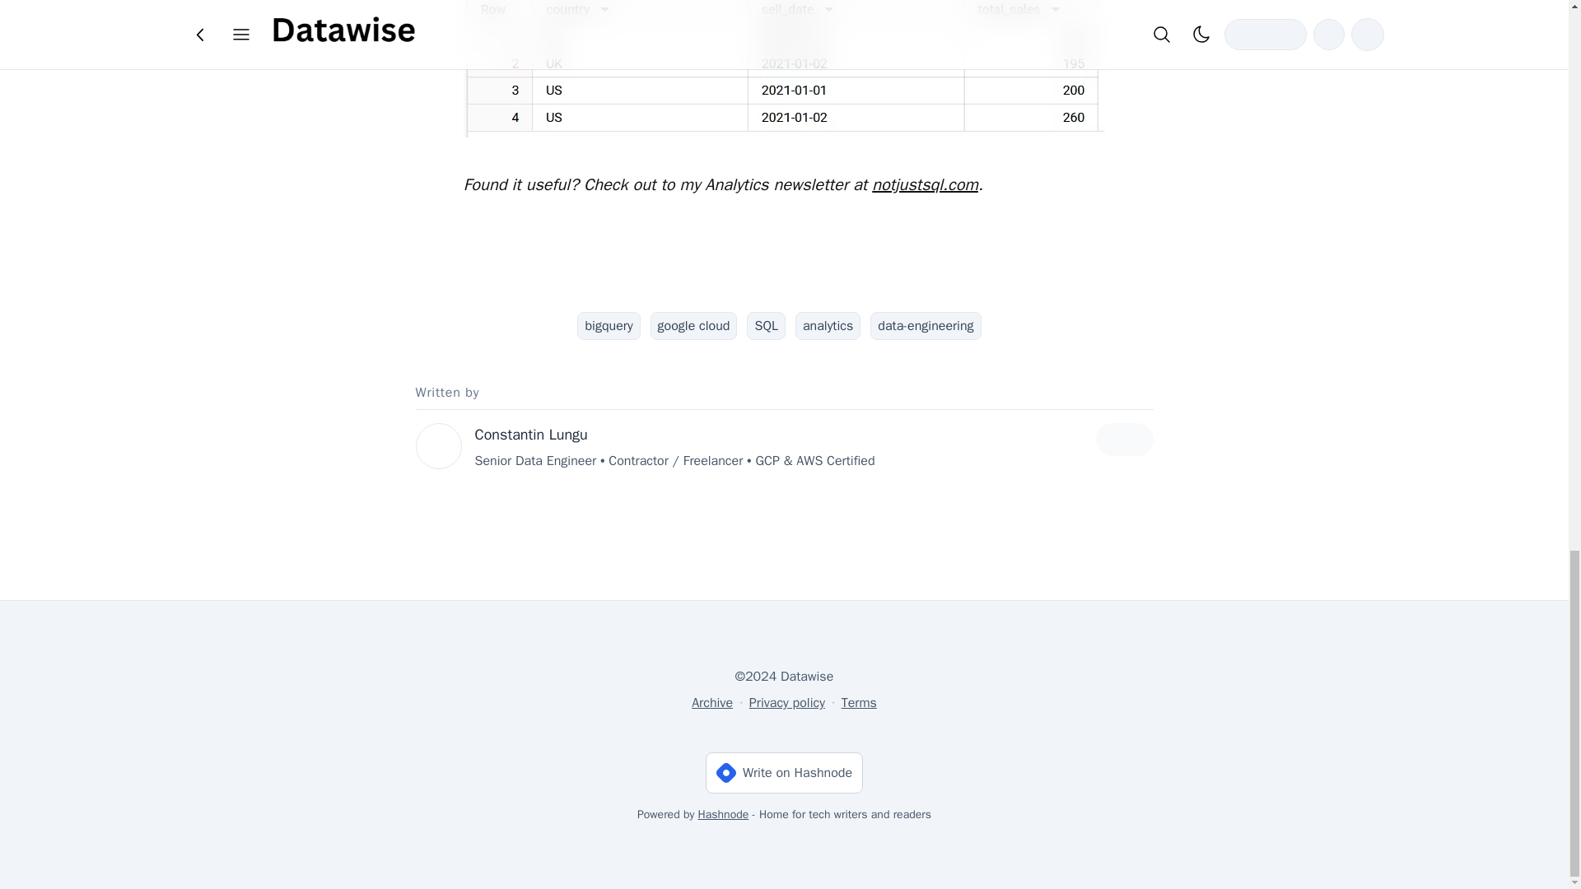  Describe the element at coordinates (712, 703) in the screenshot. I see `Archive` at that location.